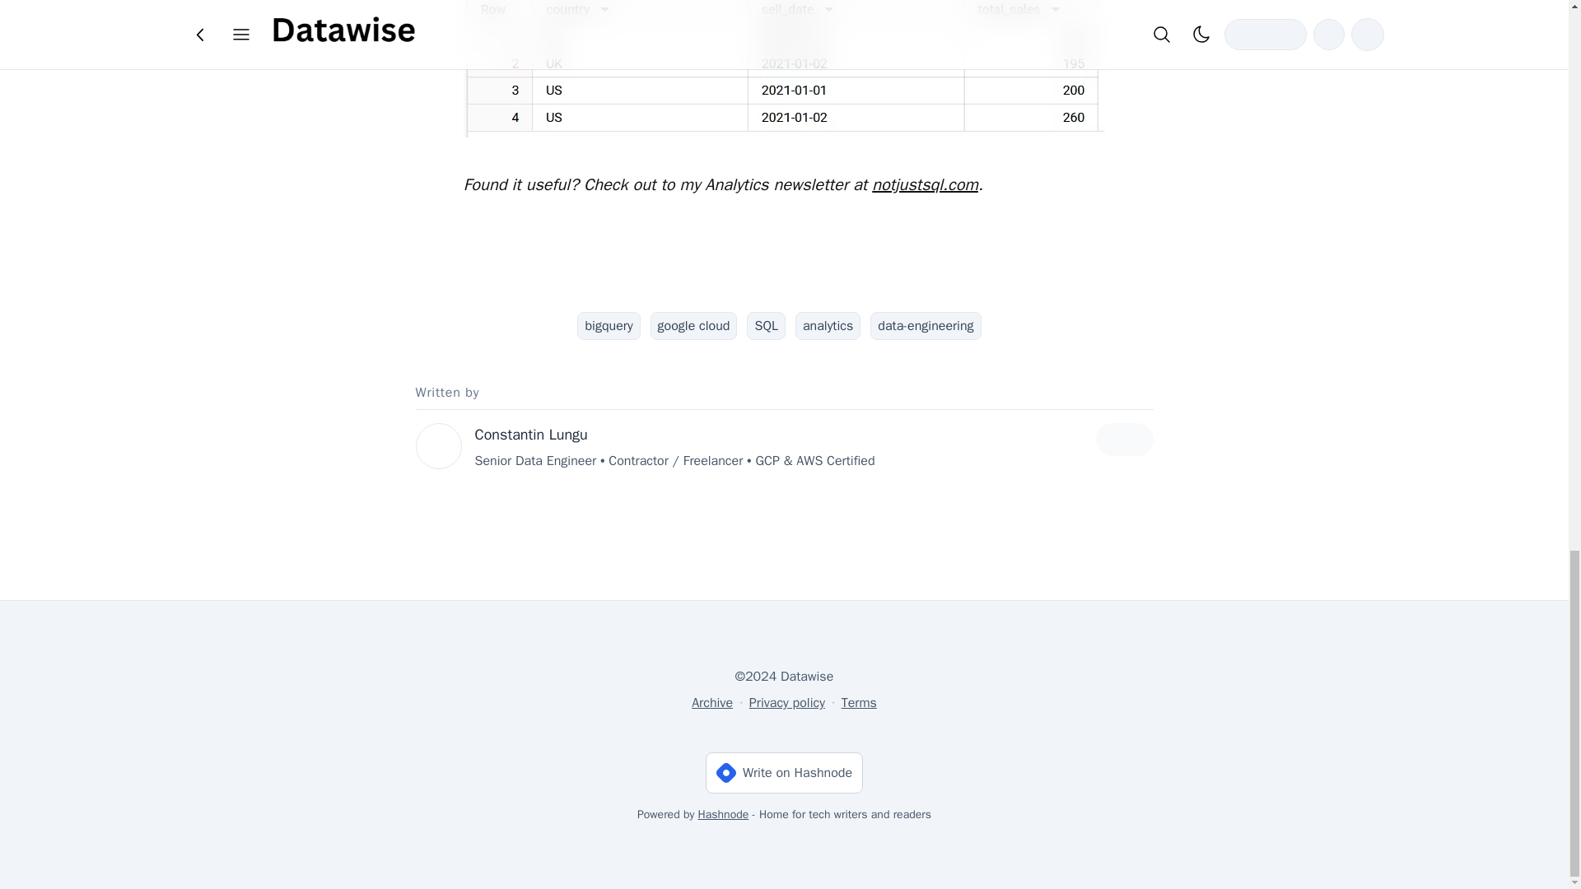  Describe the element at coordinates (712, 703) in the screenshot. I see `Archive` at that location.